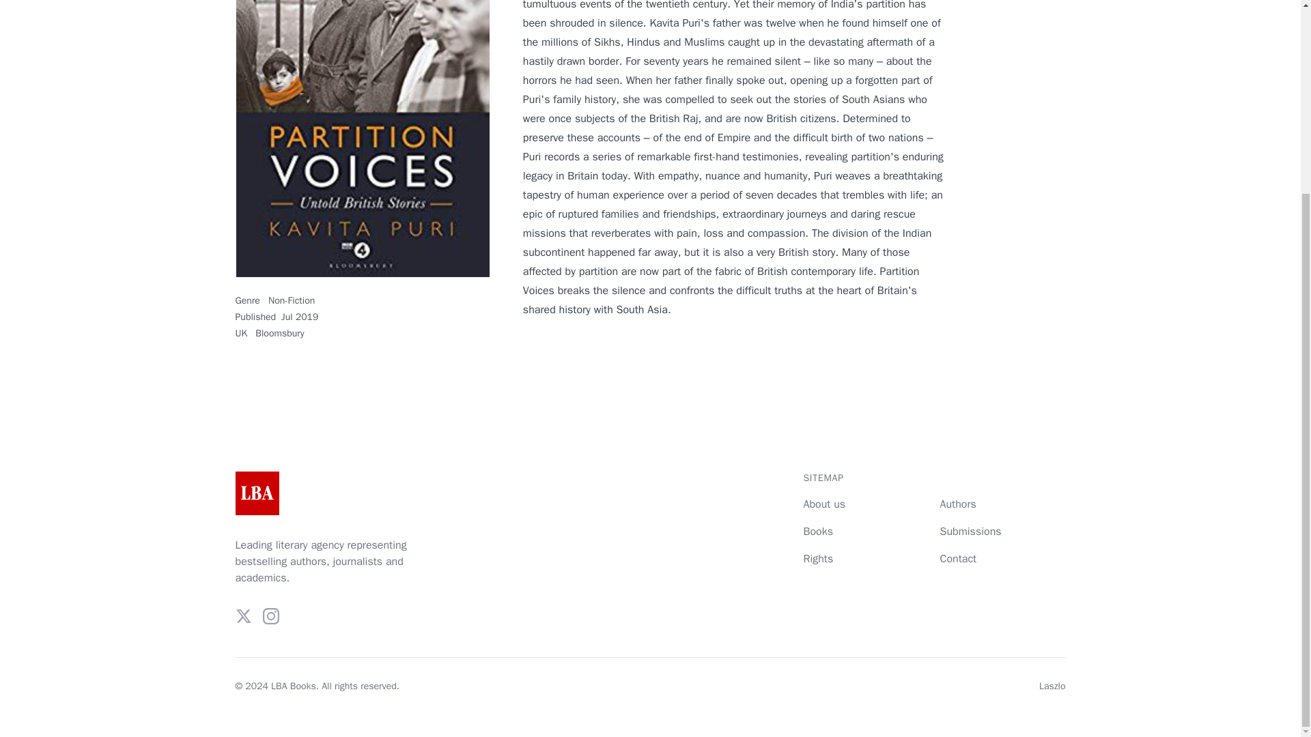  What do you see at coordinates (957, 504) in the screenshot?
I see `Authors` at bounding box center [957, 504].